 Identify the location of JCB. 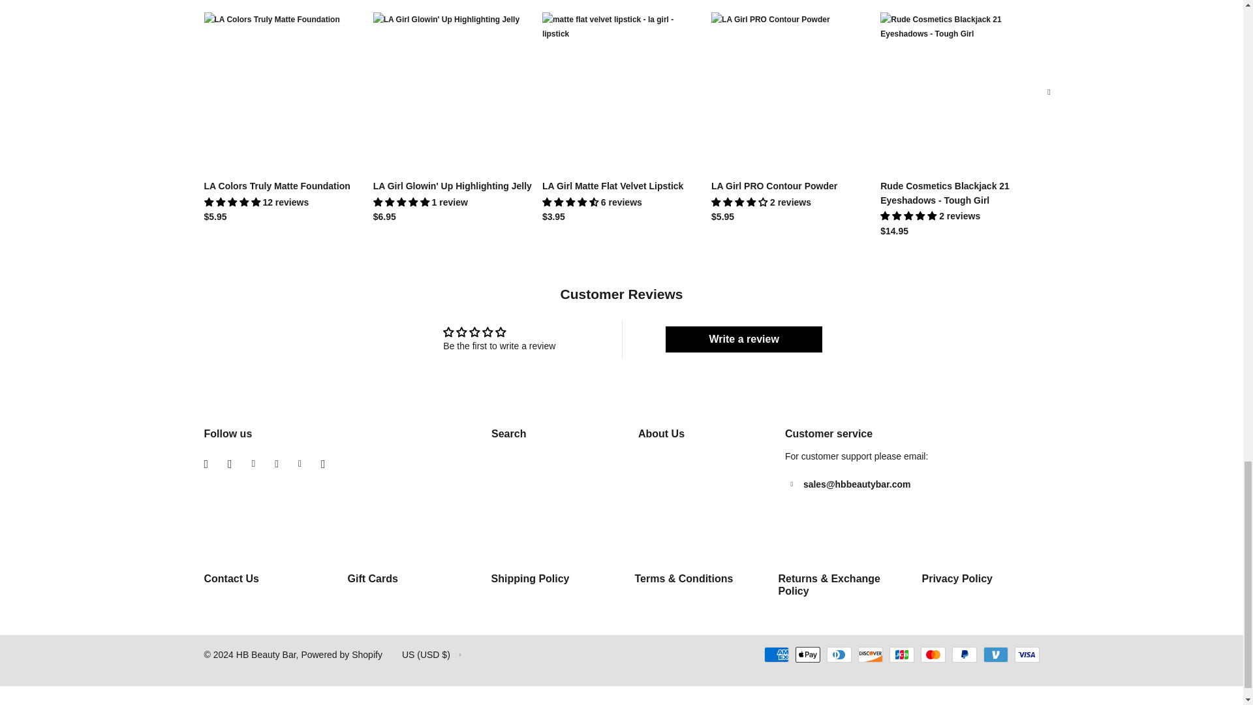
(901, 655).